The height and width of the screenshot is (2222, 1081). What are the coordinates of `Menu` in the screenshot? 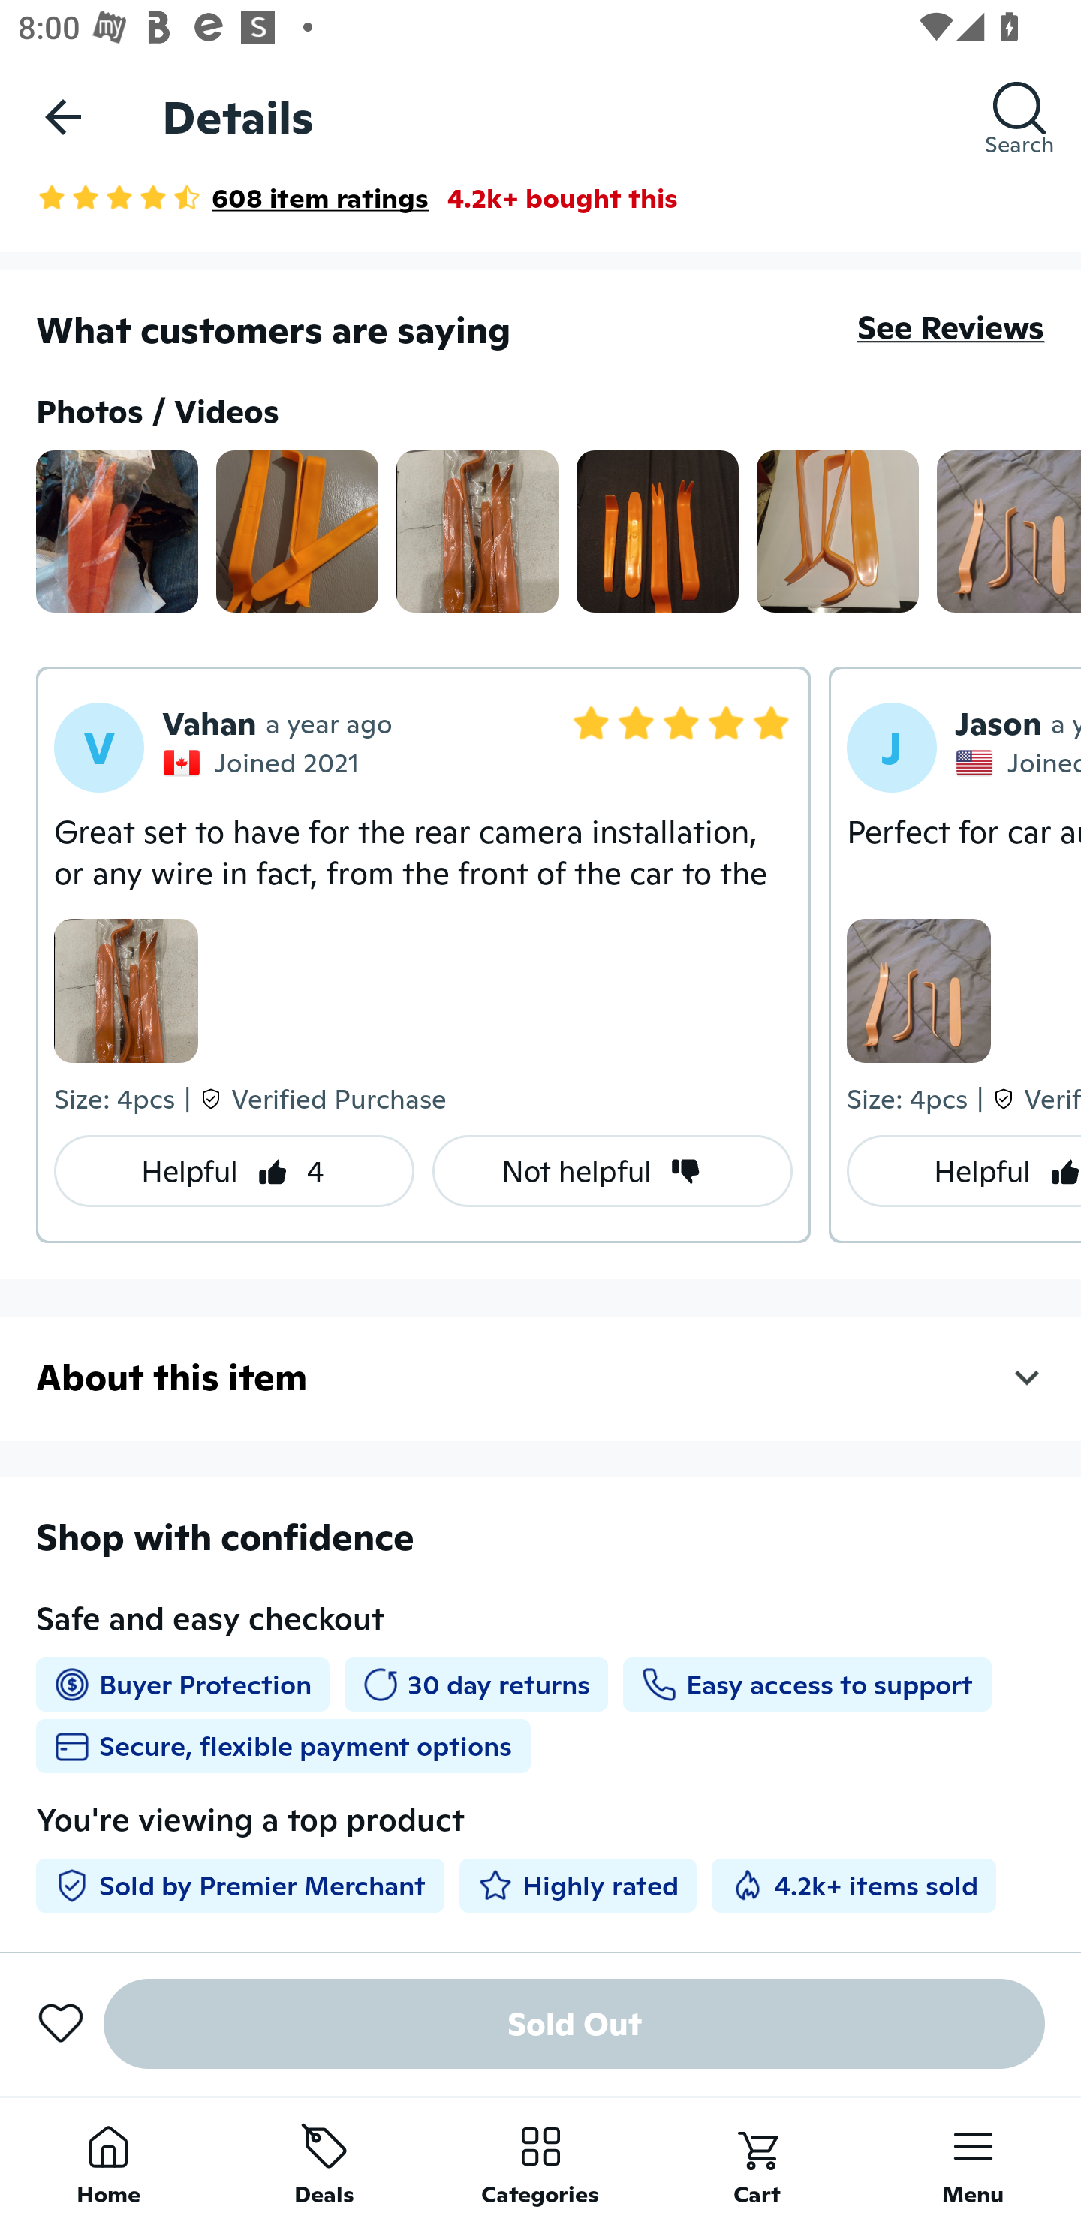 It's located at (973, 2159).